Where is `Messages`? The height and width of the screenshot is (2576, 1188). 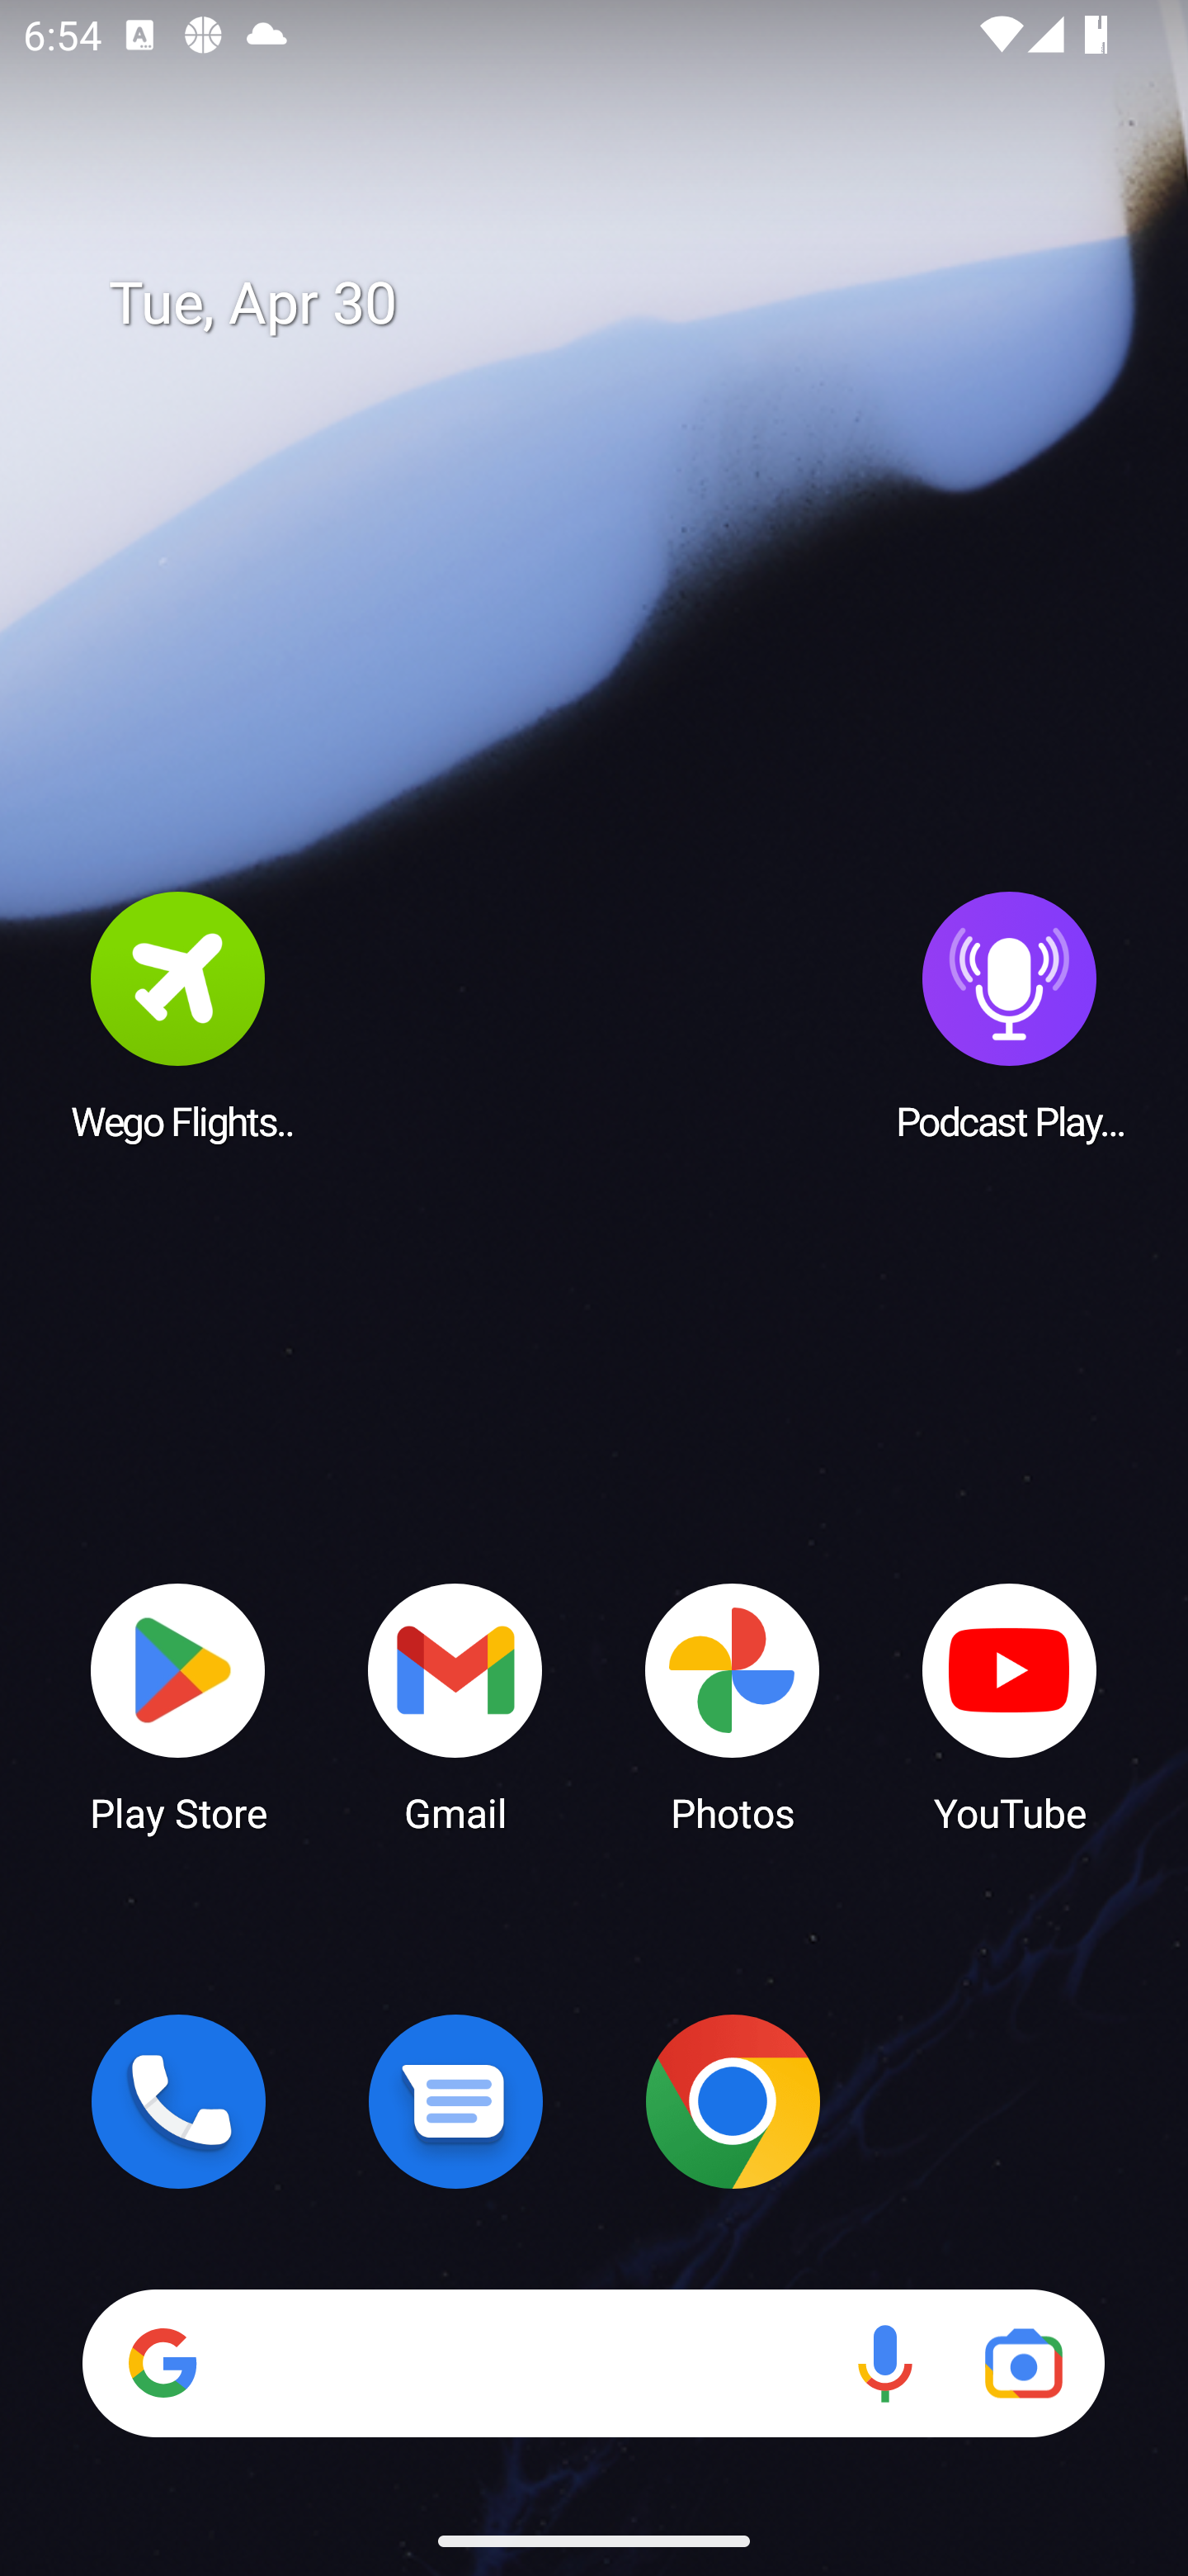 Messages is located at coordinates (455, 2101).